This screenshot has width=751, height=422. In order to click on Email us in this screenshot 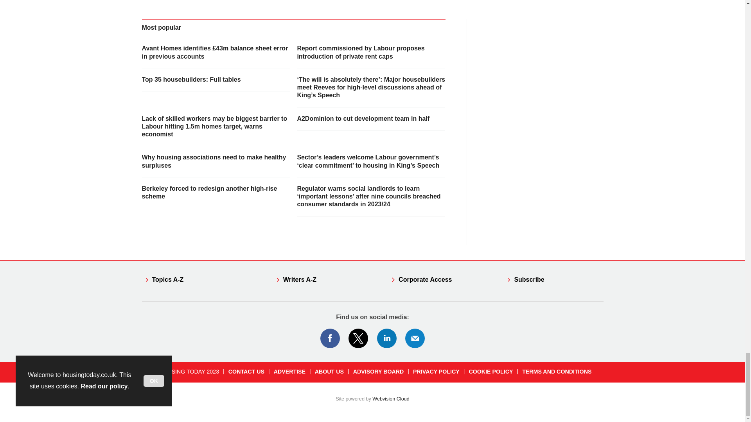, I will do `click(415, 338)`.